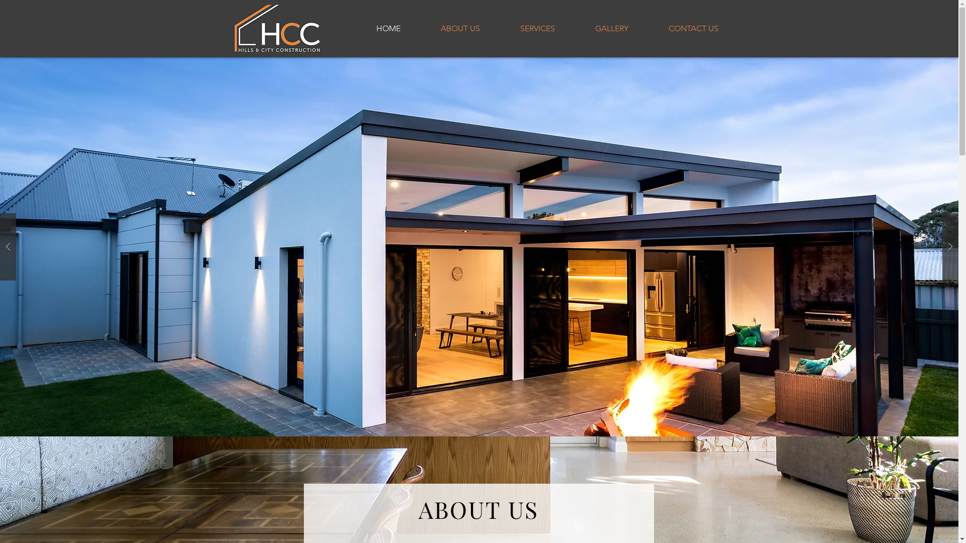 The image size is (966, 543). Describe the element at coordinates (681, 29) in the screenshot. I see `CONTACT US` at that location.